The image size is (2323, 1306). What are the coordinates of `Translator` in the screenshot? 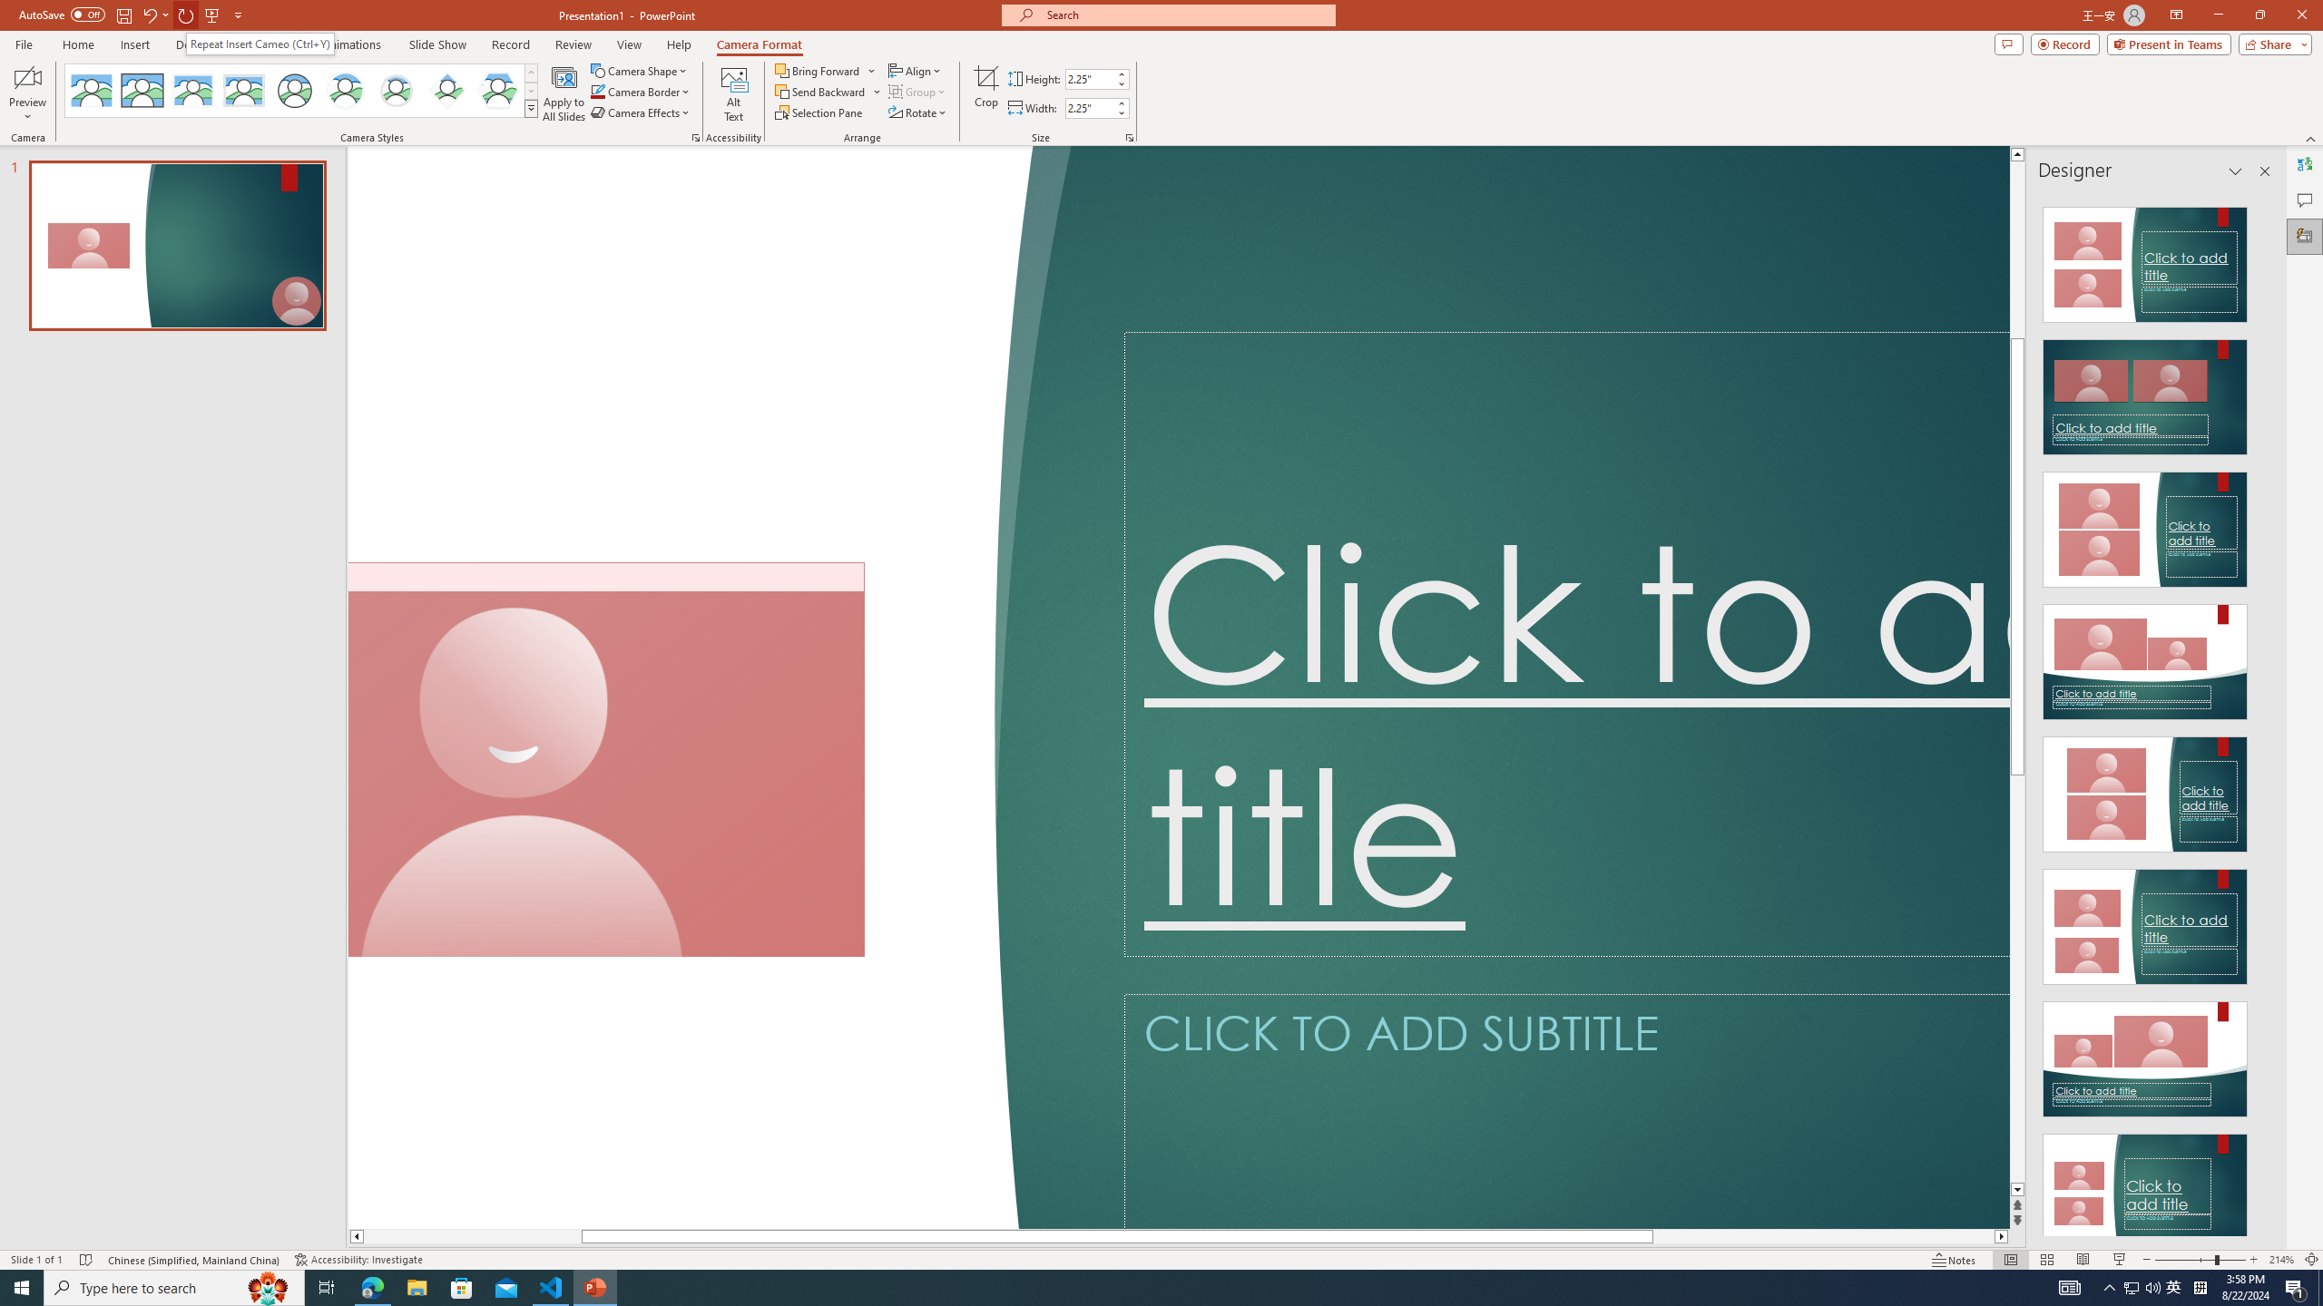 It's located at (2305, 164).